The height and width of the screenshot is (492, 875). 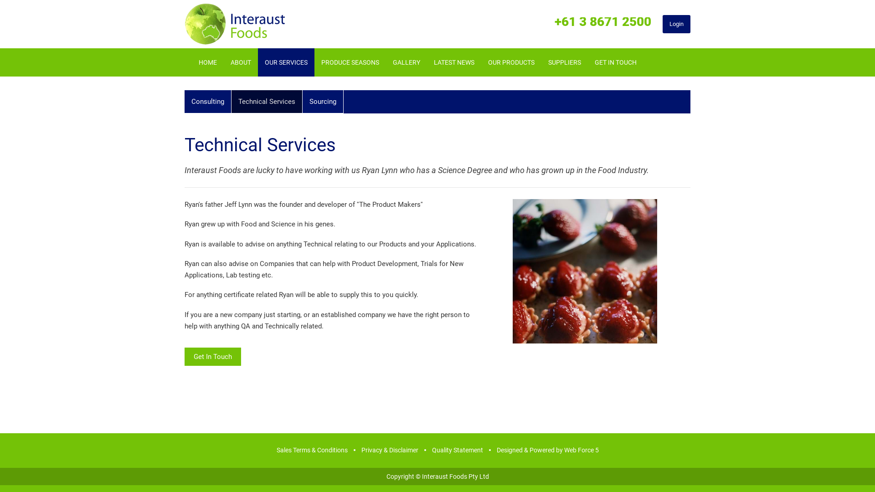 I want to click on Sourcing, so click(x=323, y=102).